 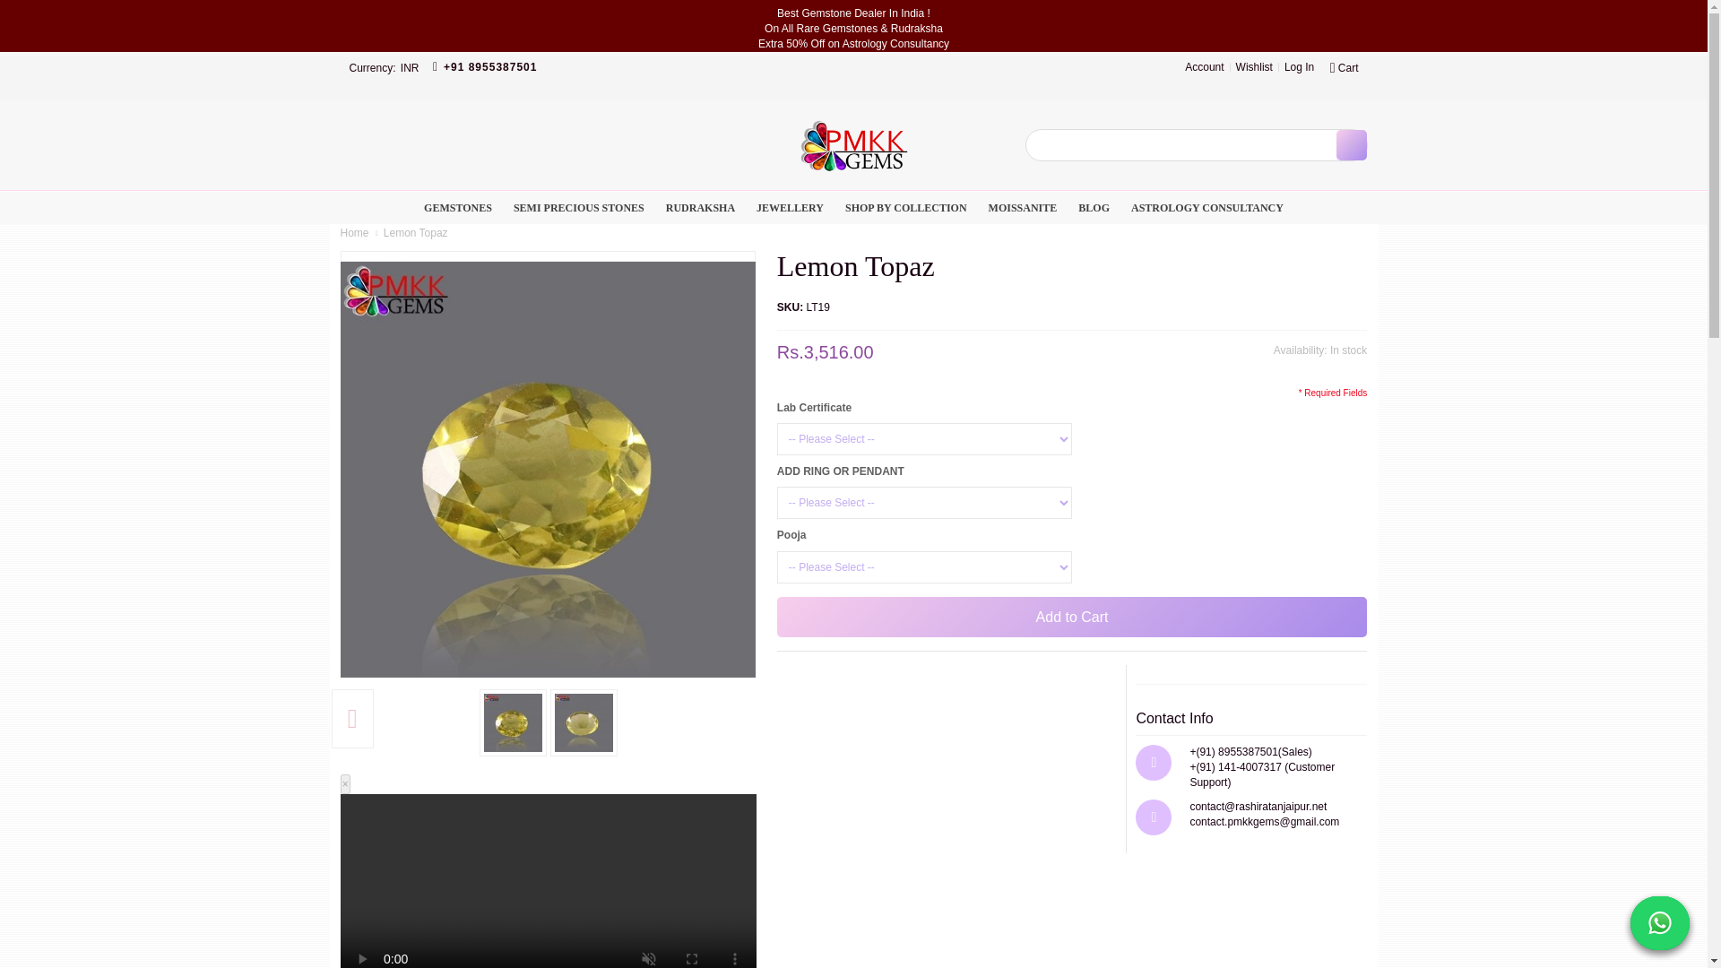 What do you see at coordinates (1299, 66) in the screenshot?
I see `Log In` at bounding box center [1299, 66].